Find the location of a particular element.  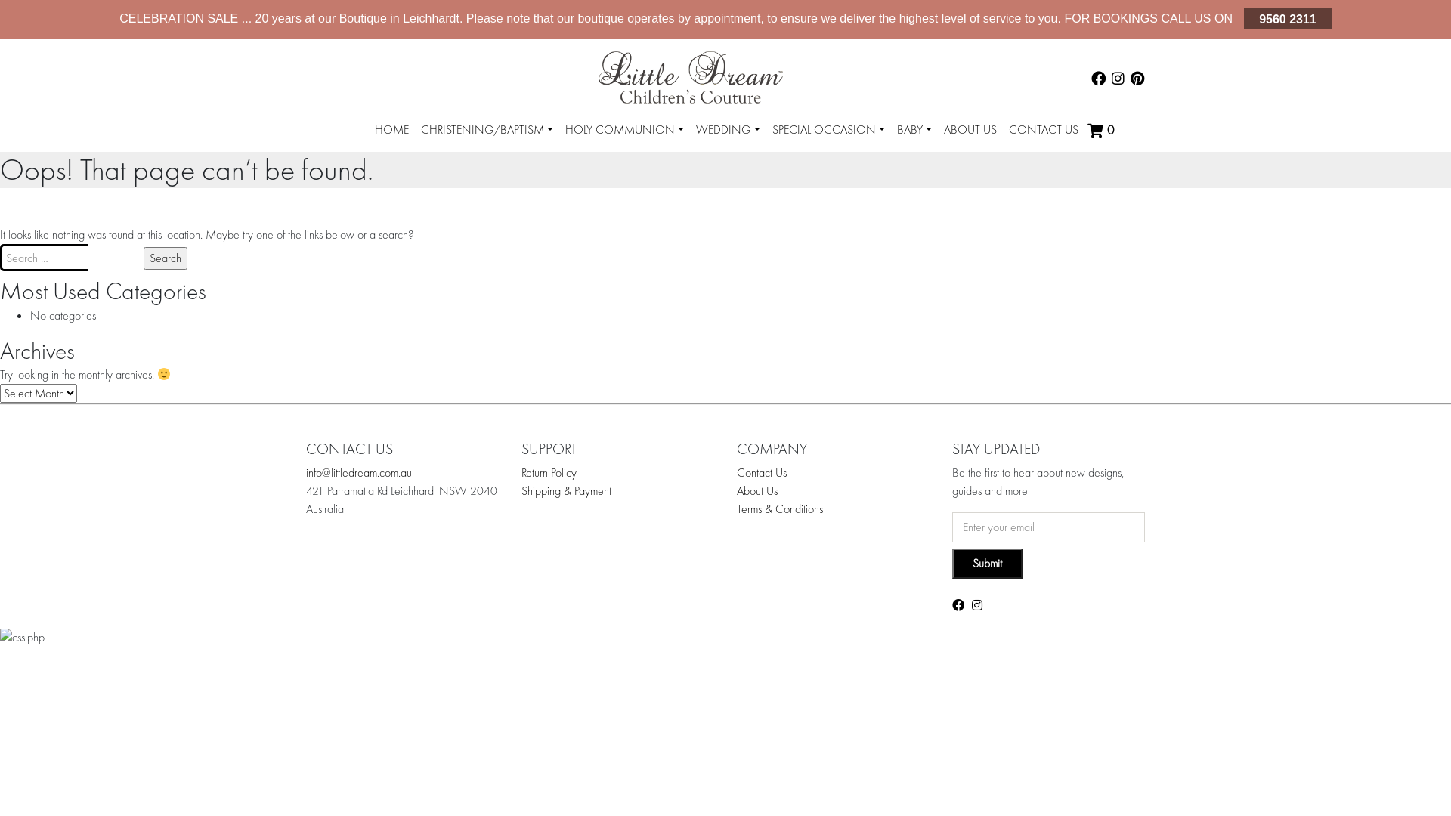

0 is located at coordinates (1102, 131).